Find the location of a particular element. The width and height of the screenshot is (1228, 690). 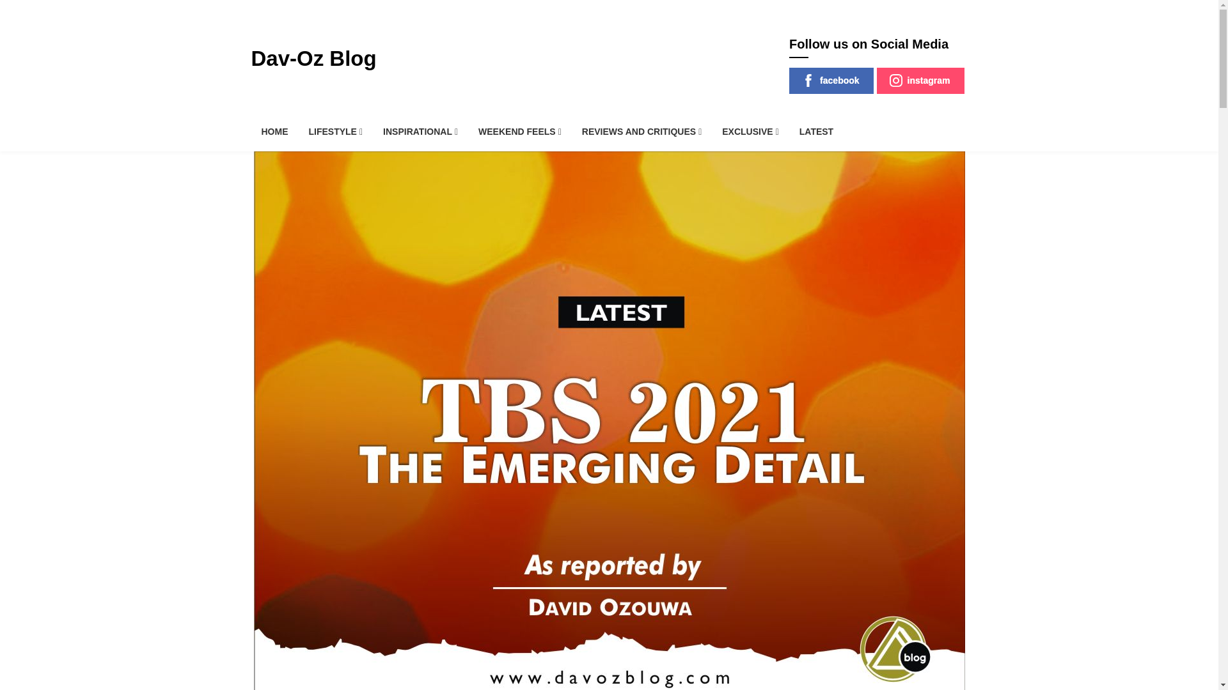

LIFESTYLE is located at coordinates (335, 132).